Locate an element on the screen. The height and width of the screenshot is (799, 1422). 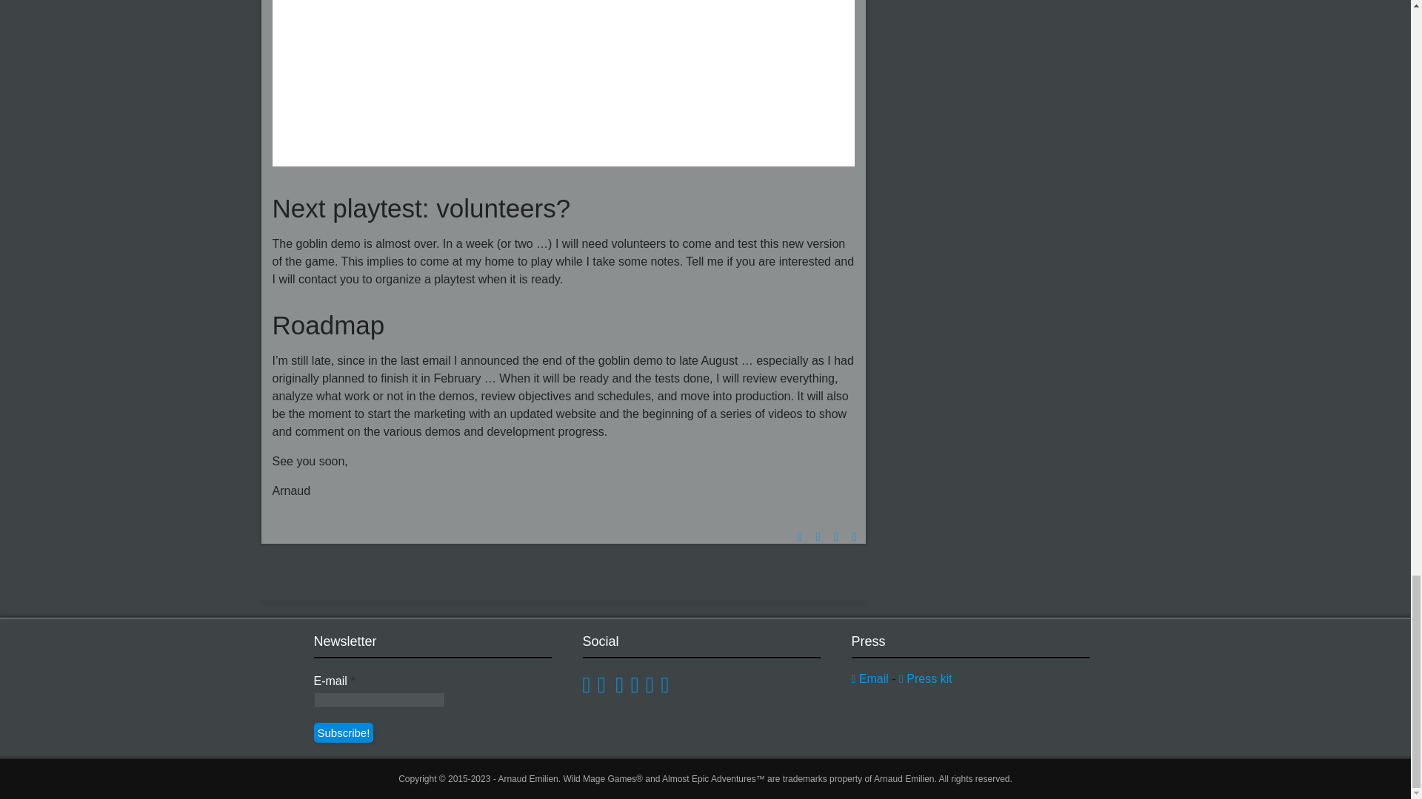
Share on Twitter is located at coordinates (800, 537).